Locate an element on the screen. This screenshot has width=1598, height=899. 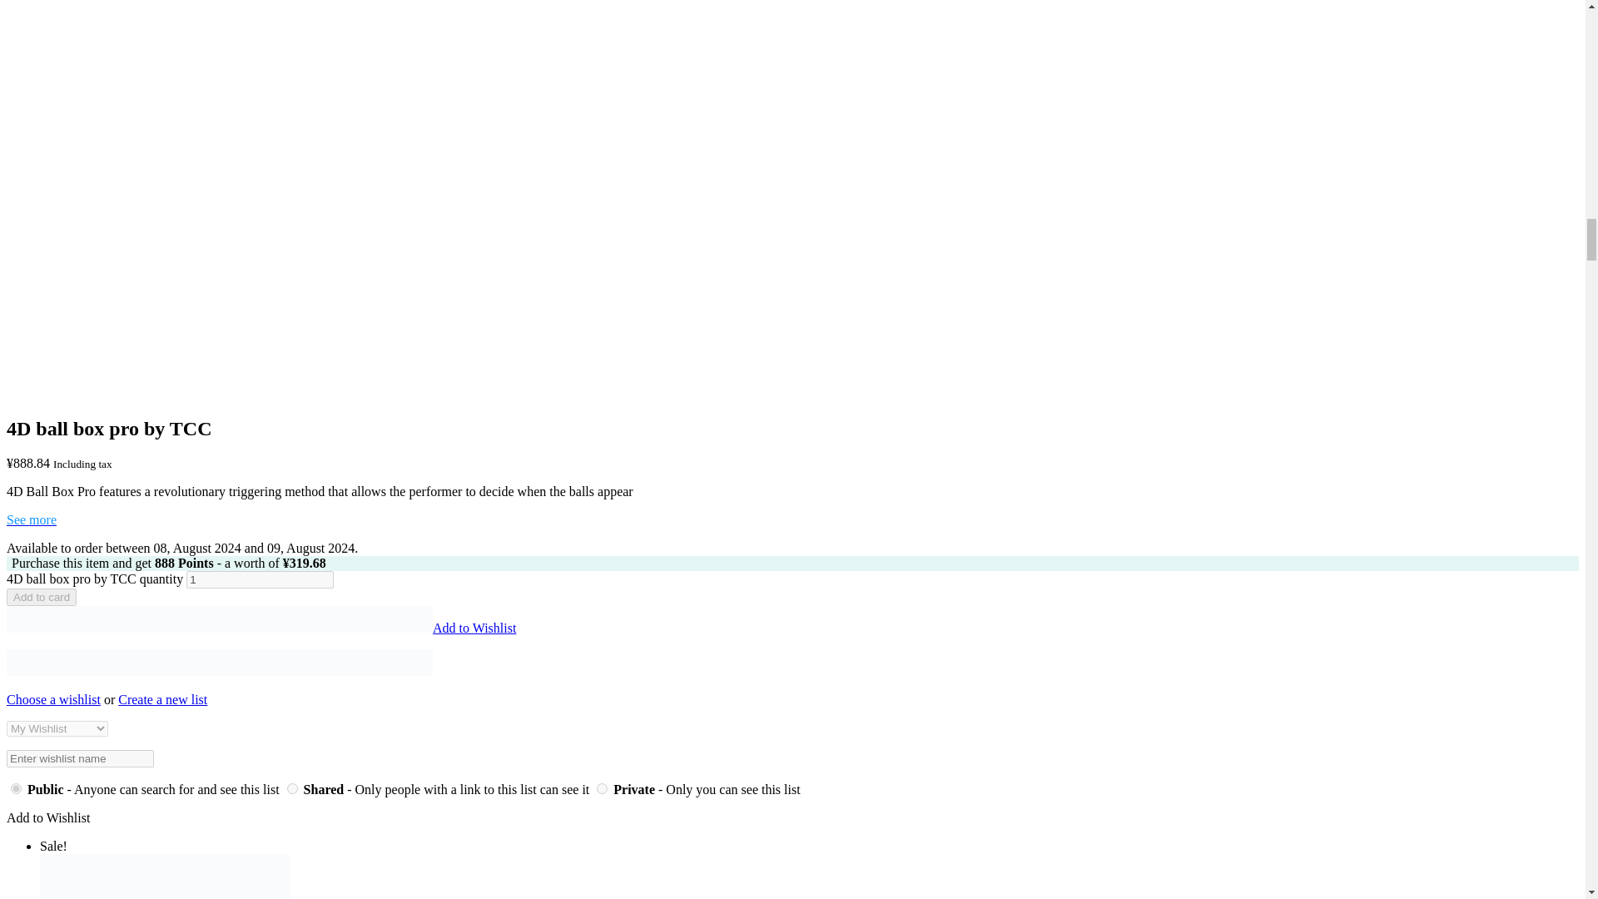
2 is located at coordinates (601, 787).